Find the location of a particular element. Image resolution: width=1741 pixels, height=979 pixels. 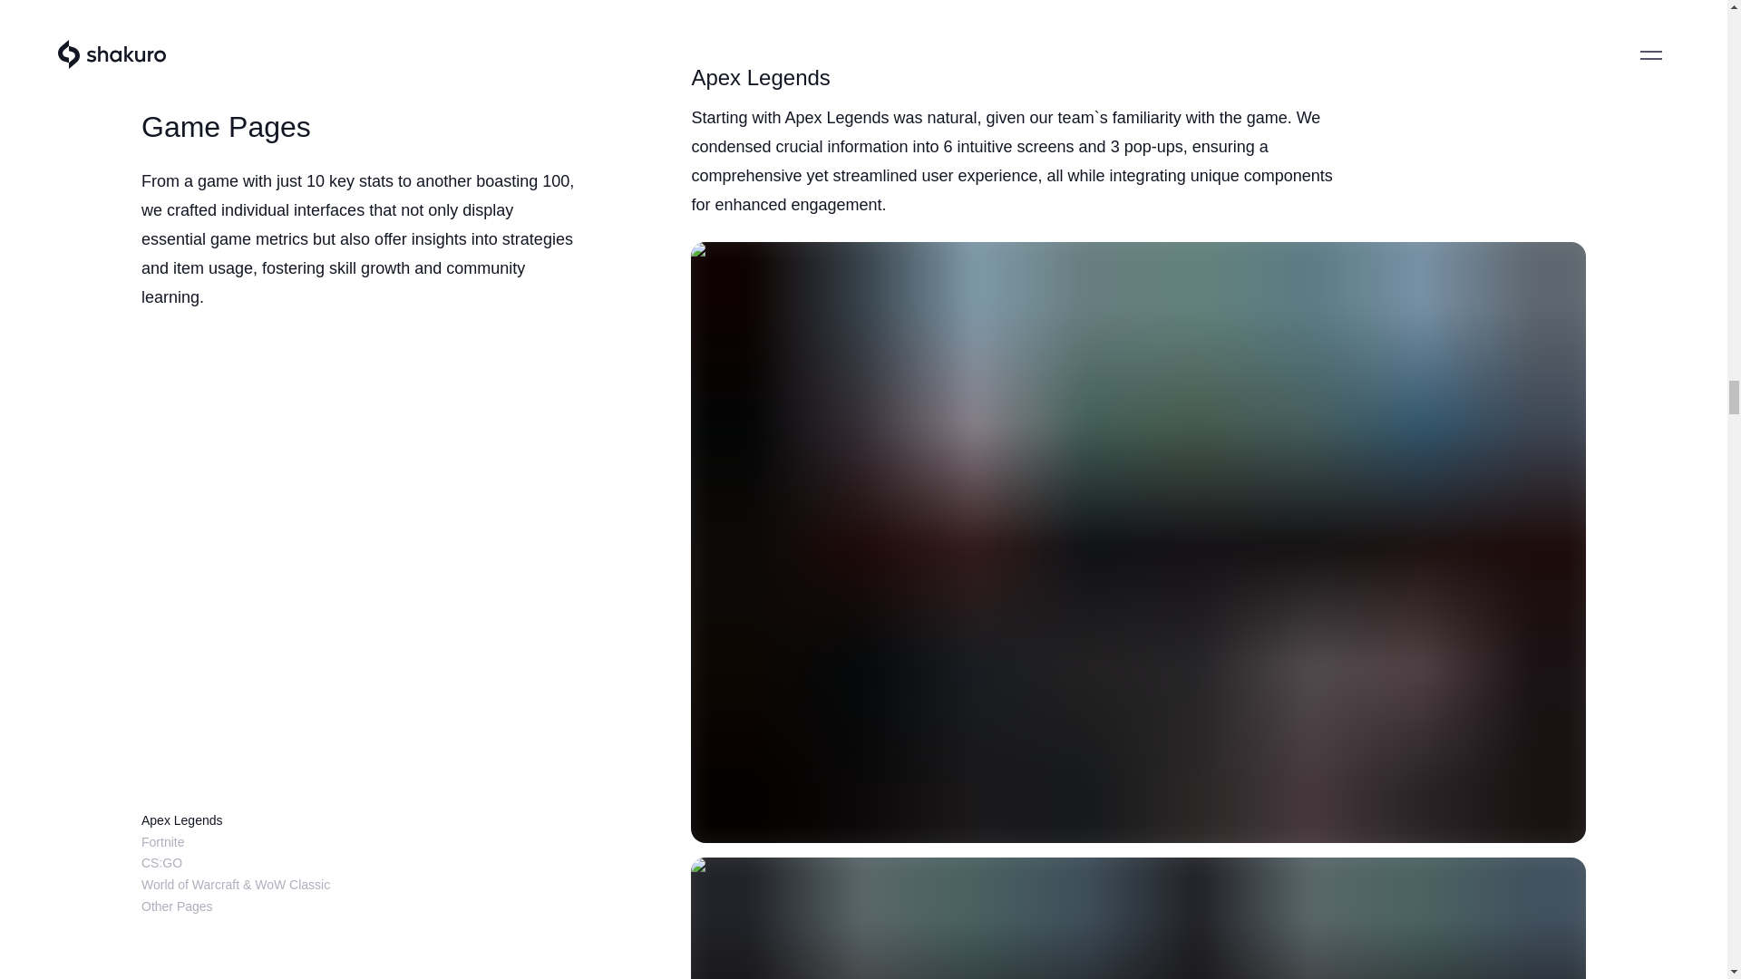

Fortnite is located at coordinates (162, 35).